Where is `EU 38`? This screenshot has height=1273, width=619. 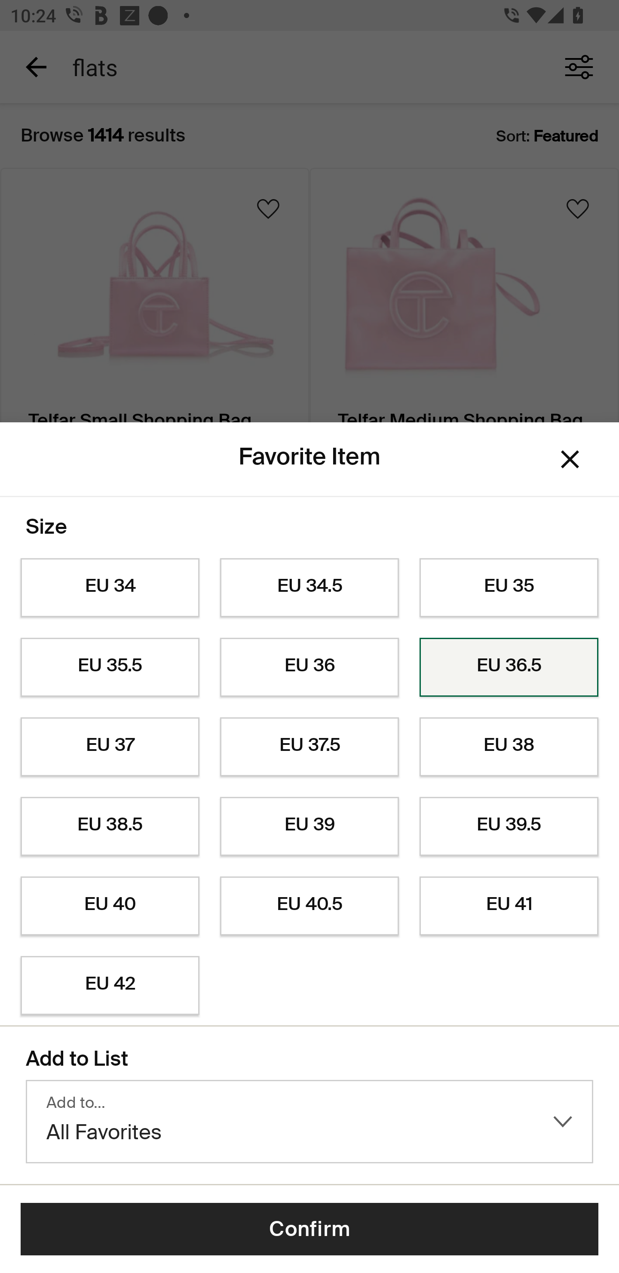
EU 38 is located at coordinates (509, 747).